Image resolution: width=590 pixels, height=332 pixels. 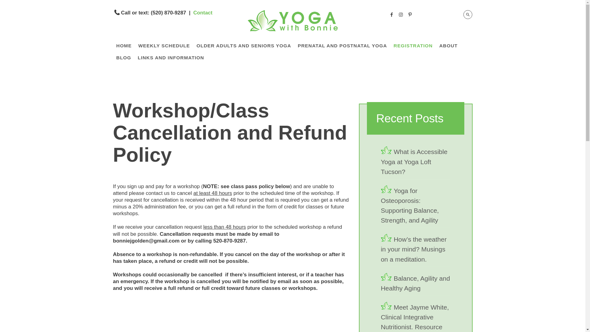 What do you see at coordinates (164, 45) in the screenshot?
I see `WEEKLY SCHEDULE` at bounding box center [164, 45].